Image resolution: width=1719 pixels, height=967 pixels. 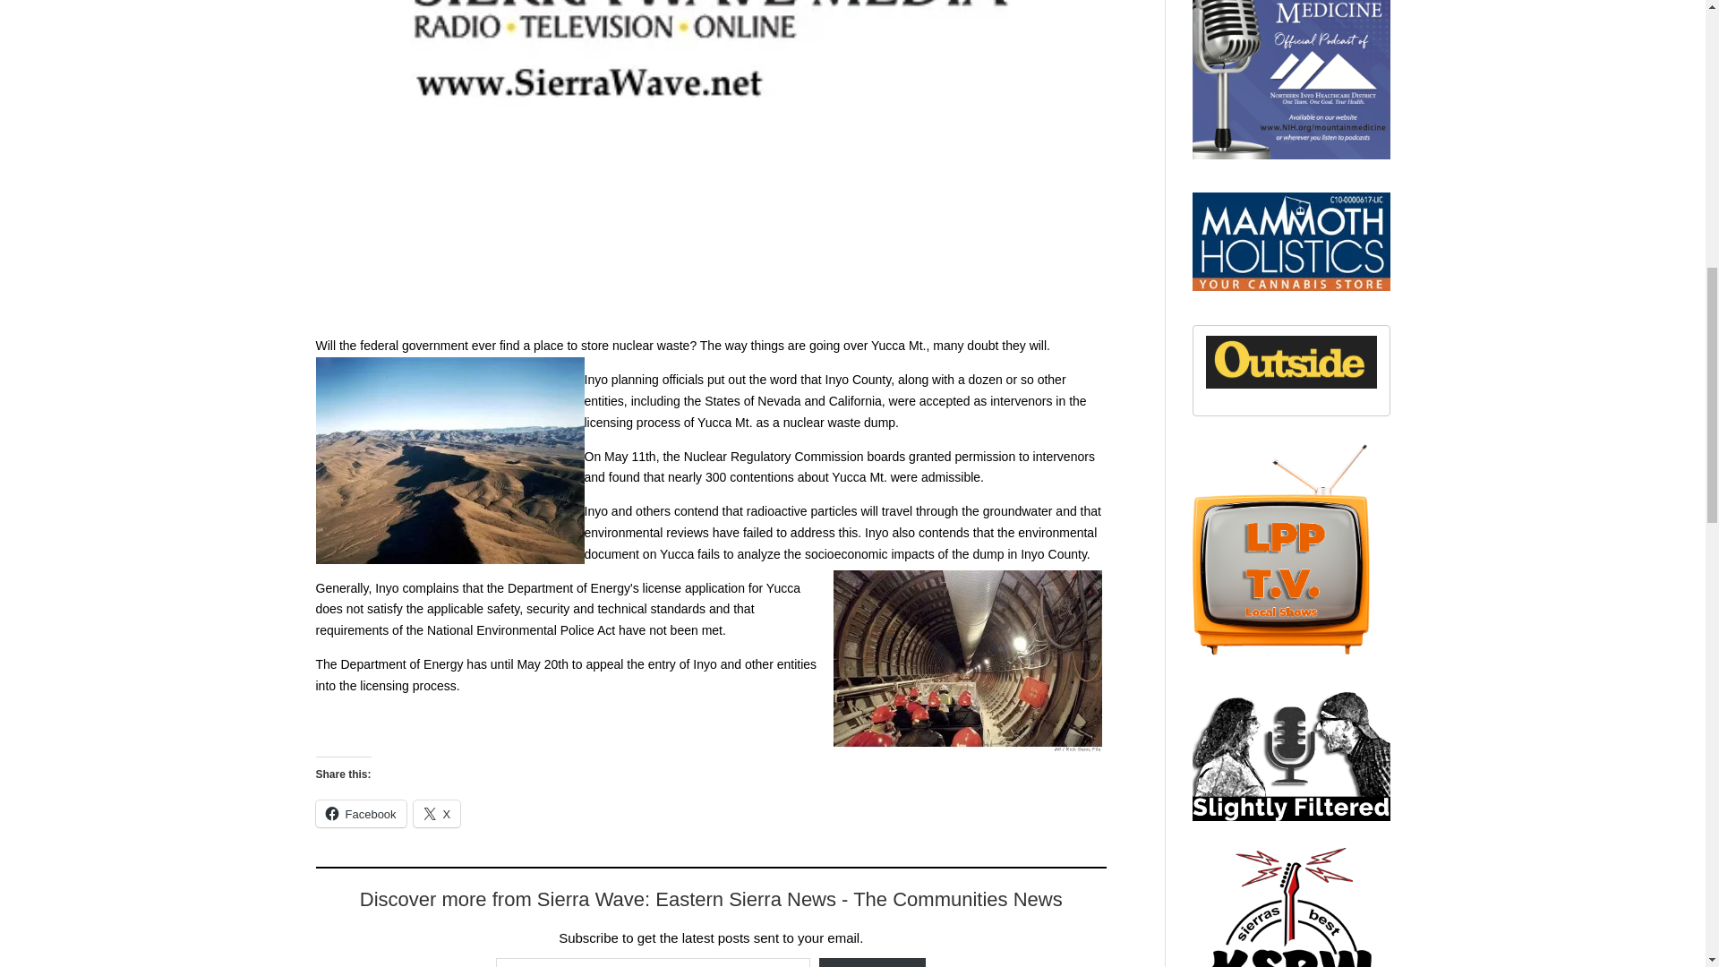 I want to click on X, so click(x=437, y=814).